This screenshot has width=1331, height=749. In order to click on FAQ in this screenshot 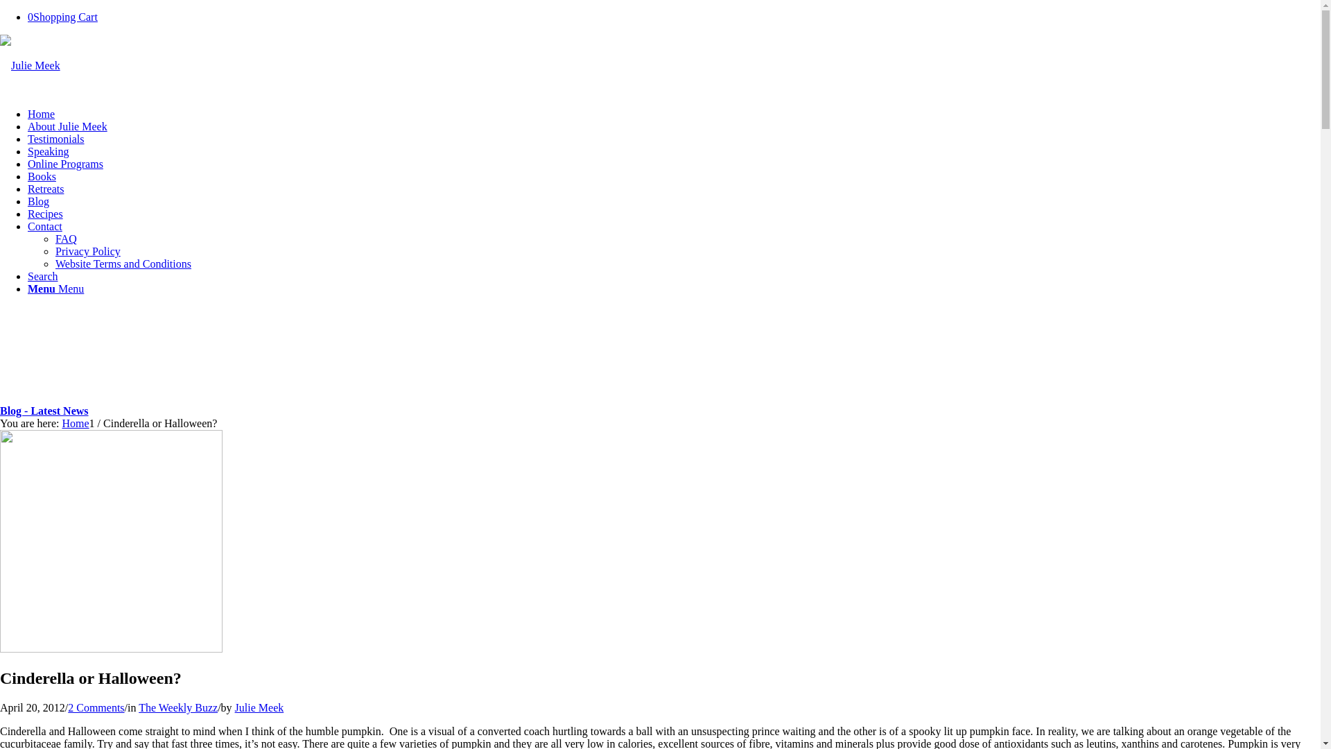, I will do `click(67, 239)`.